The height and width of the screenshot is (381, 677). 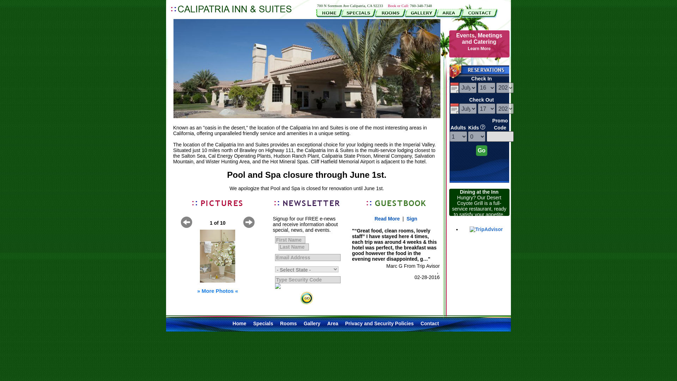 I want to click on Email Address, so click(x=288, y=323).